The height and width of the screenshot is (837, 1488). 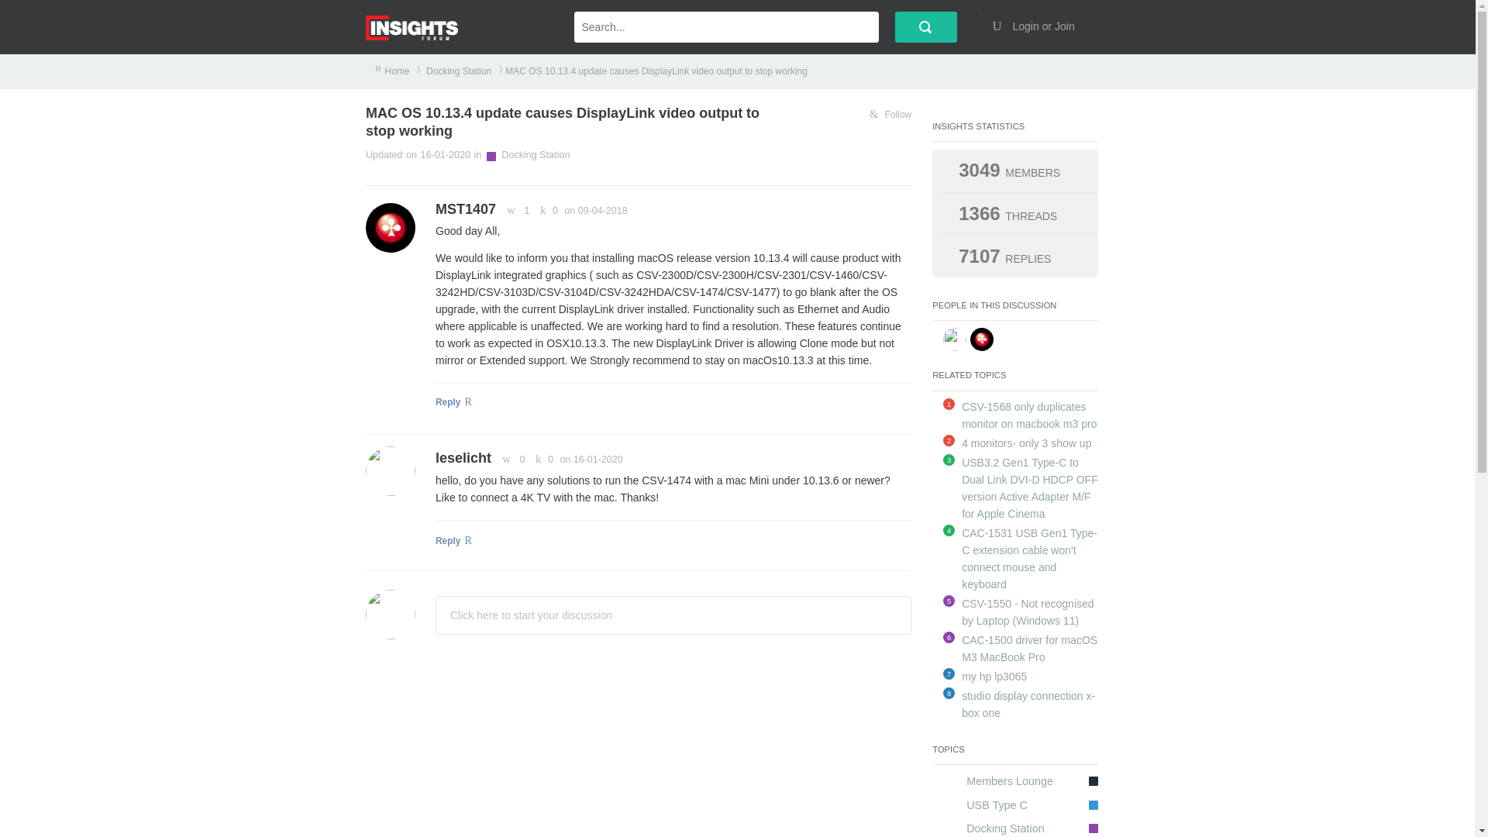 I want to click on Reply, so click(x=673, y=405).